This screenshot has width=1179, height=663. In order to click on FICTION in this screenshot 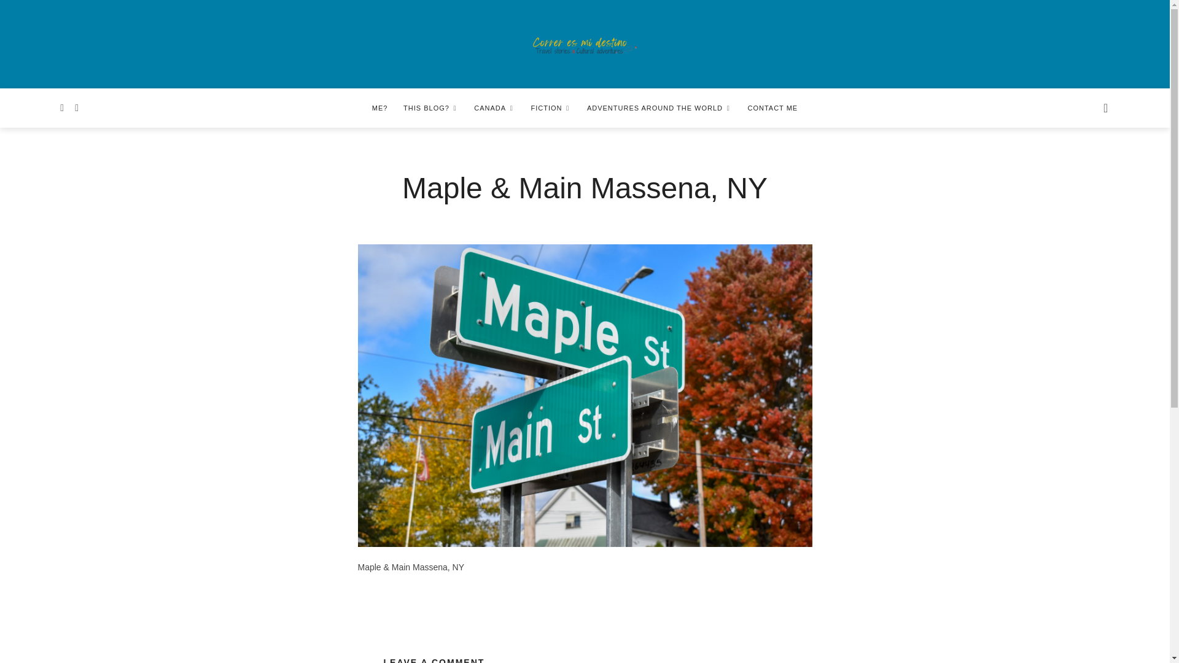, I will do `click(551, 108)`.